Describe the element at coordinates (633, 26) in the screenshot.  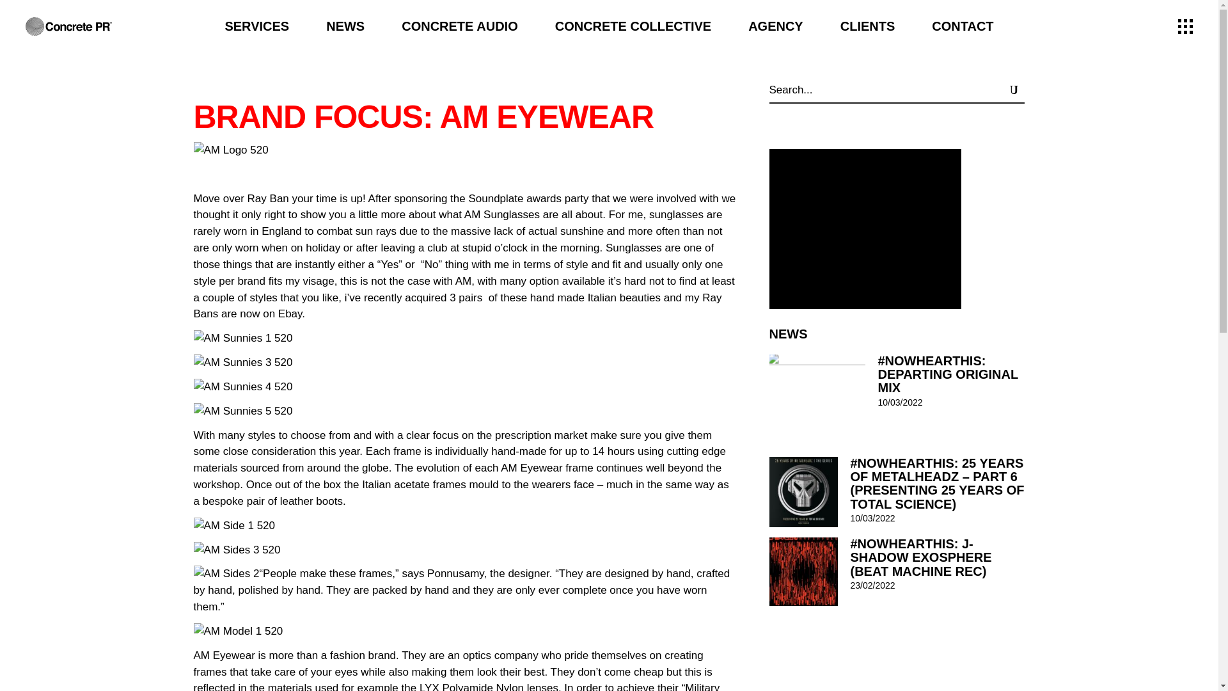
I see `CONCRETE COLLECTIVE` at that location.